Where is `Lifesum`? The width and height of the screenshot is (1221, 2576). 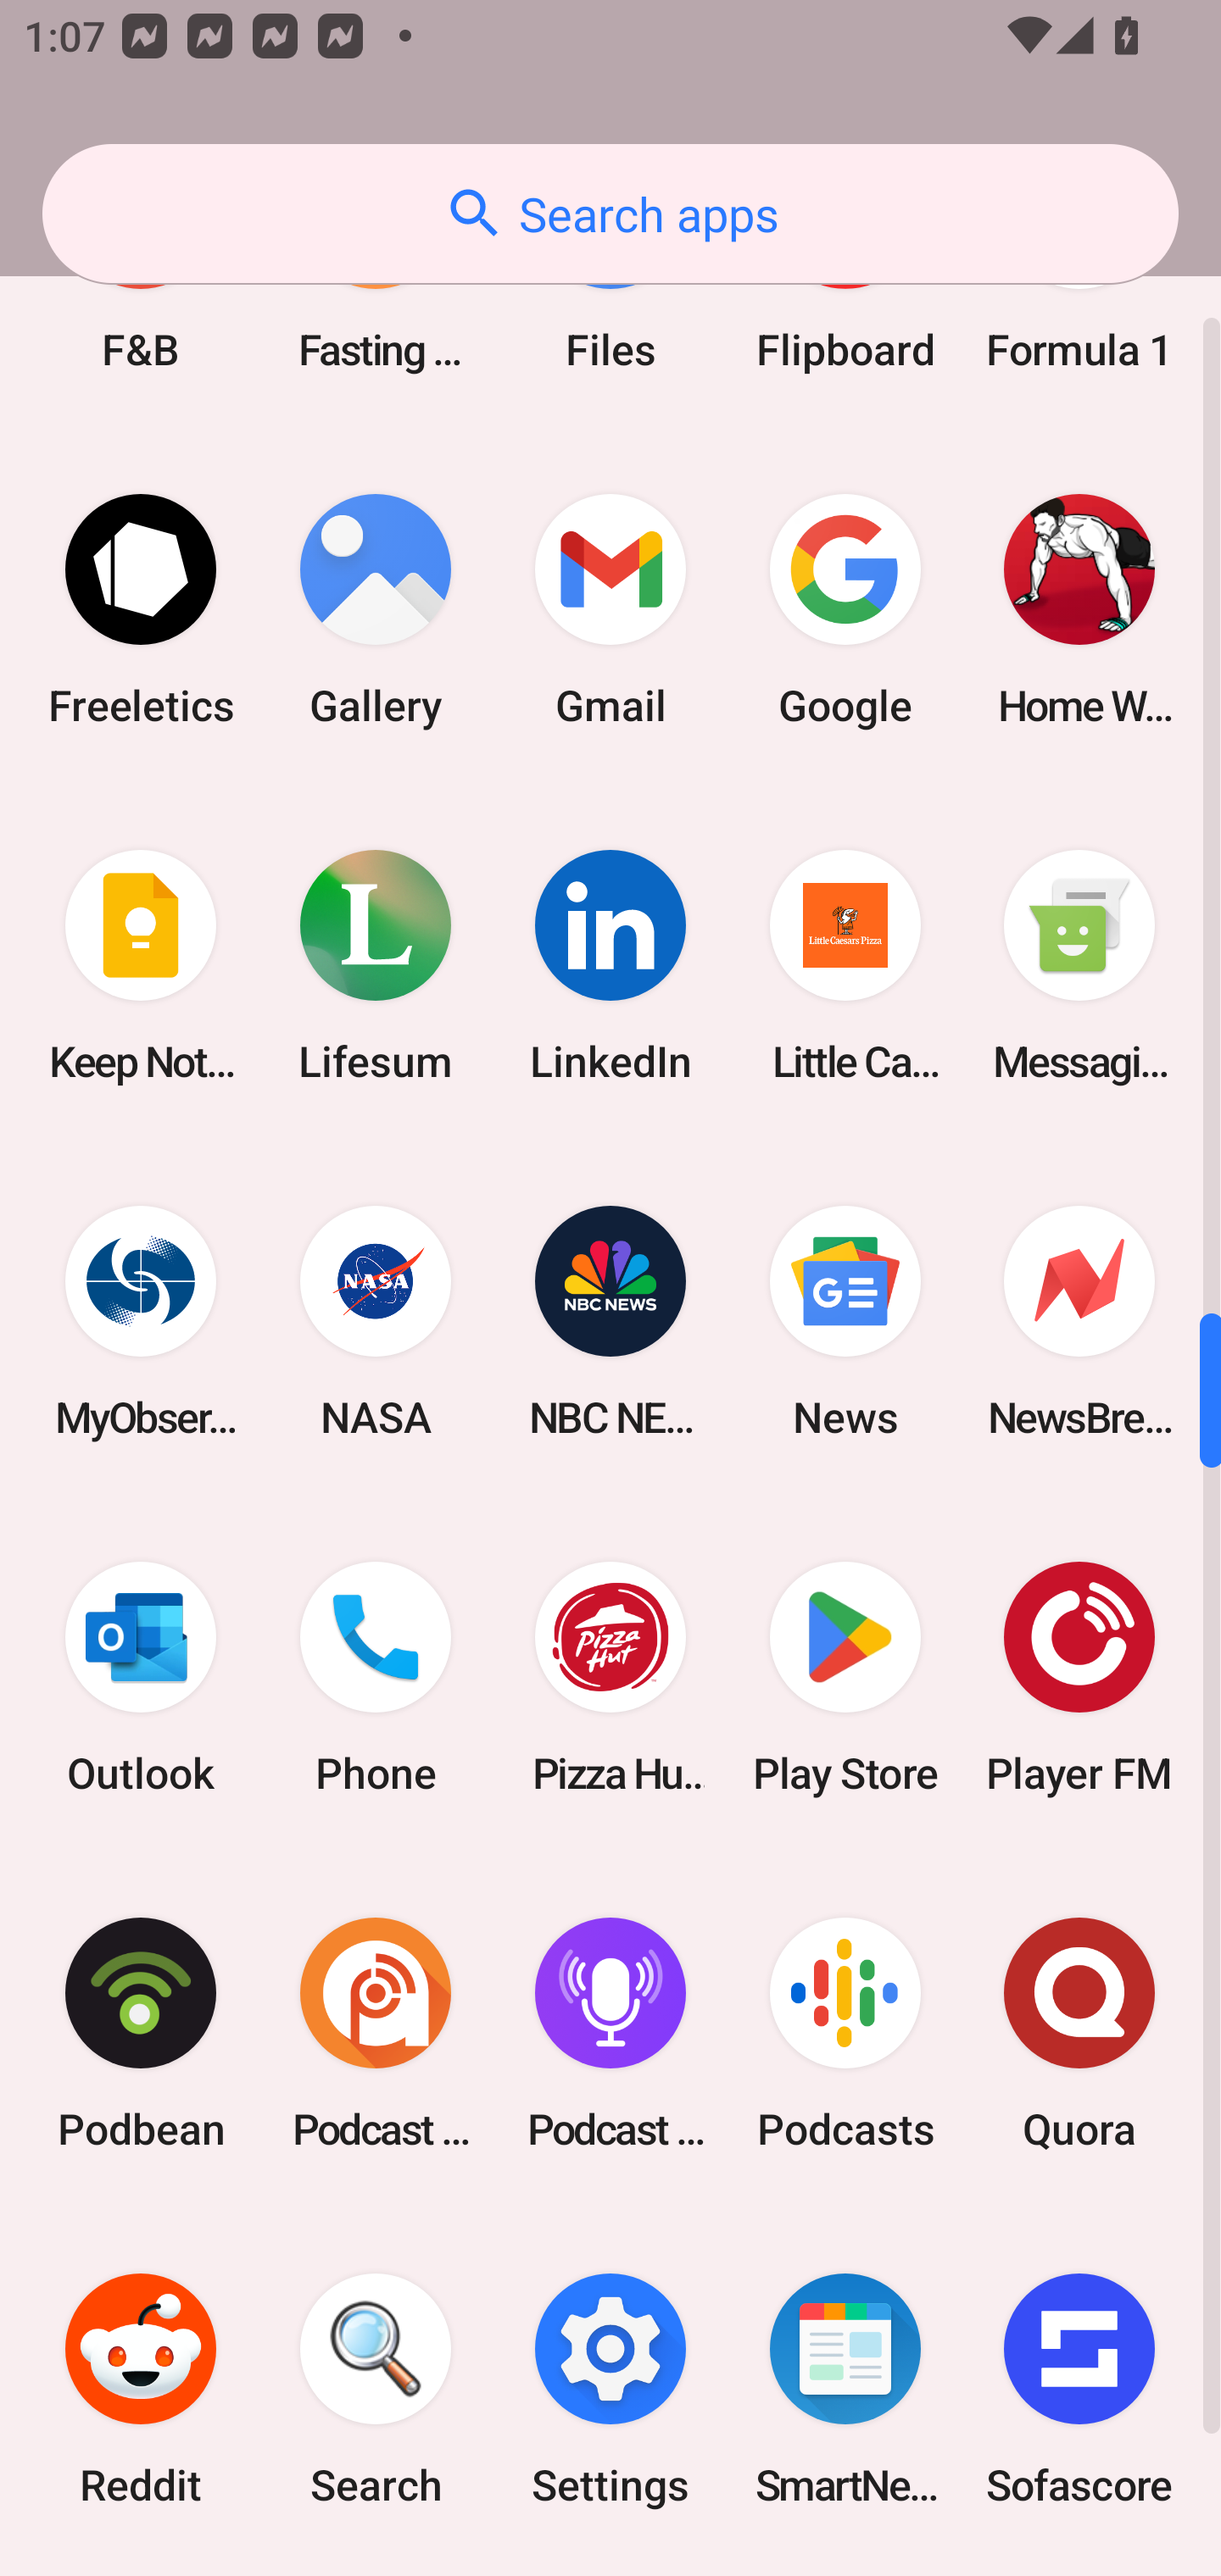 Lifesum is located at coordinates (376, 966).